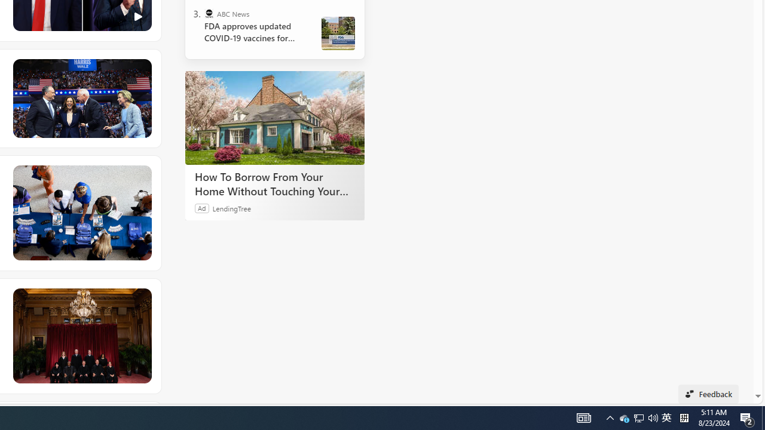 This screenshot has width=765, height=430. What do you see at coordinates (209, 13) in the screenshot?
I see `ABC News` at bounding box center [209, 13].